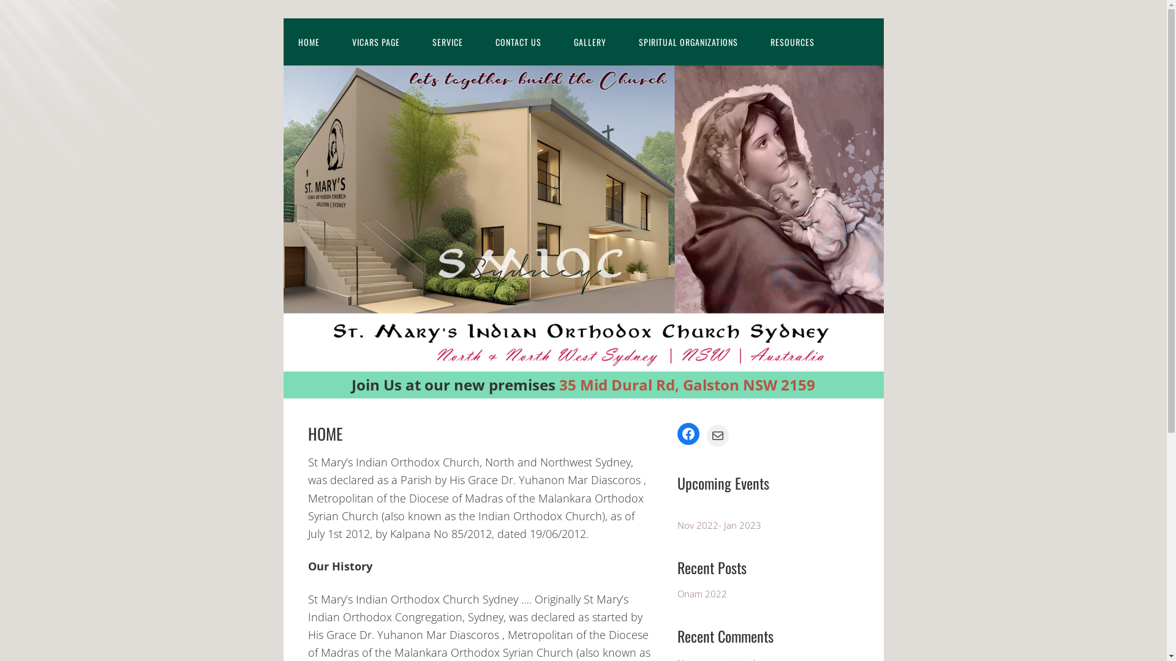 This screenshot has height=661, width=1176. Describe the element at coordinates (702, 594) in the screenshot. I see `Onam 2022` at that location.